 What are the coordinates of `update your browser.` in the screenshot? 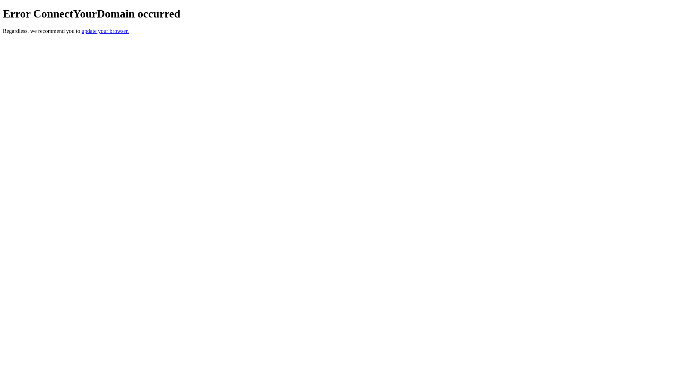 It's located at (105, 31).